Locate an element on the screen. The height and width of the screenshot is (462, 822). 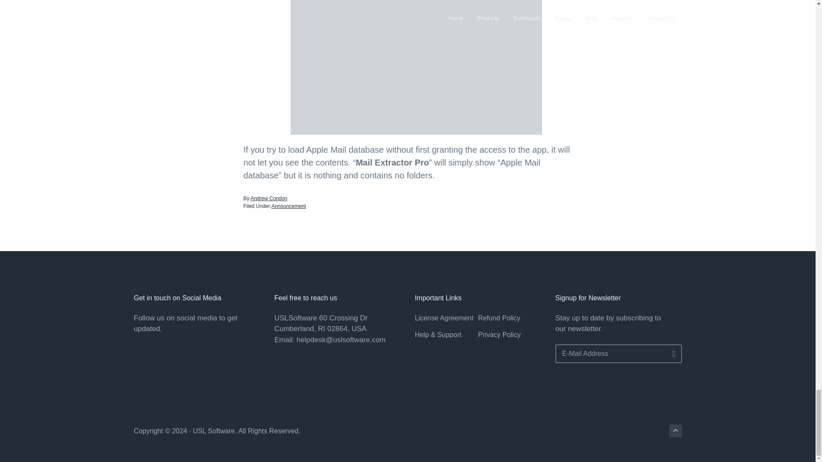
Andrew Condon is located at coordinates (269, 198).